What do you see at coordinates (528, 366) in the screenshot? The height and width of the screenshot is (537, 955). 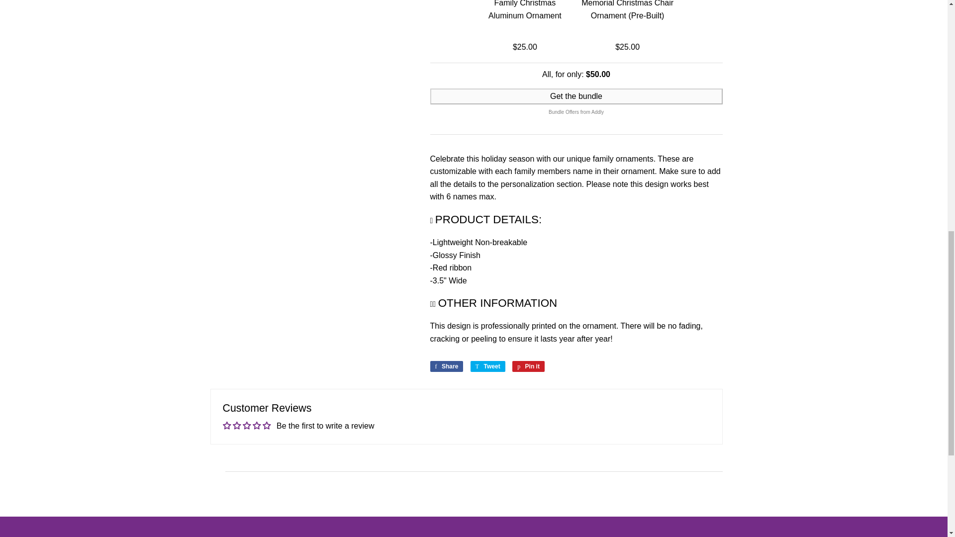 I see `Pin on Pinterest` at bounding box center [528, 366].